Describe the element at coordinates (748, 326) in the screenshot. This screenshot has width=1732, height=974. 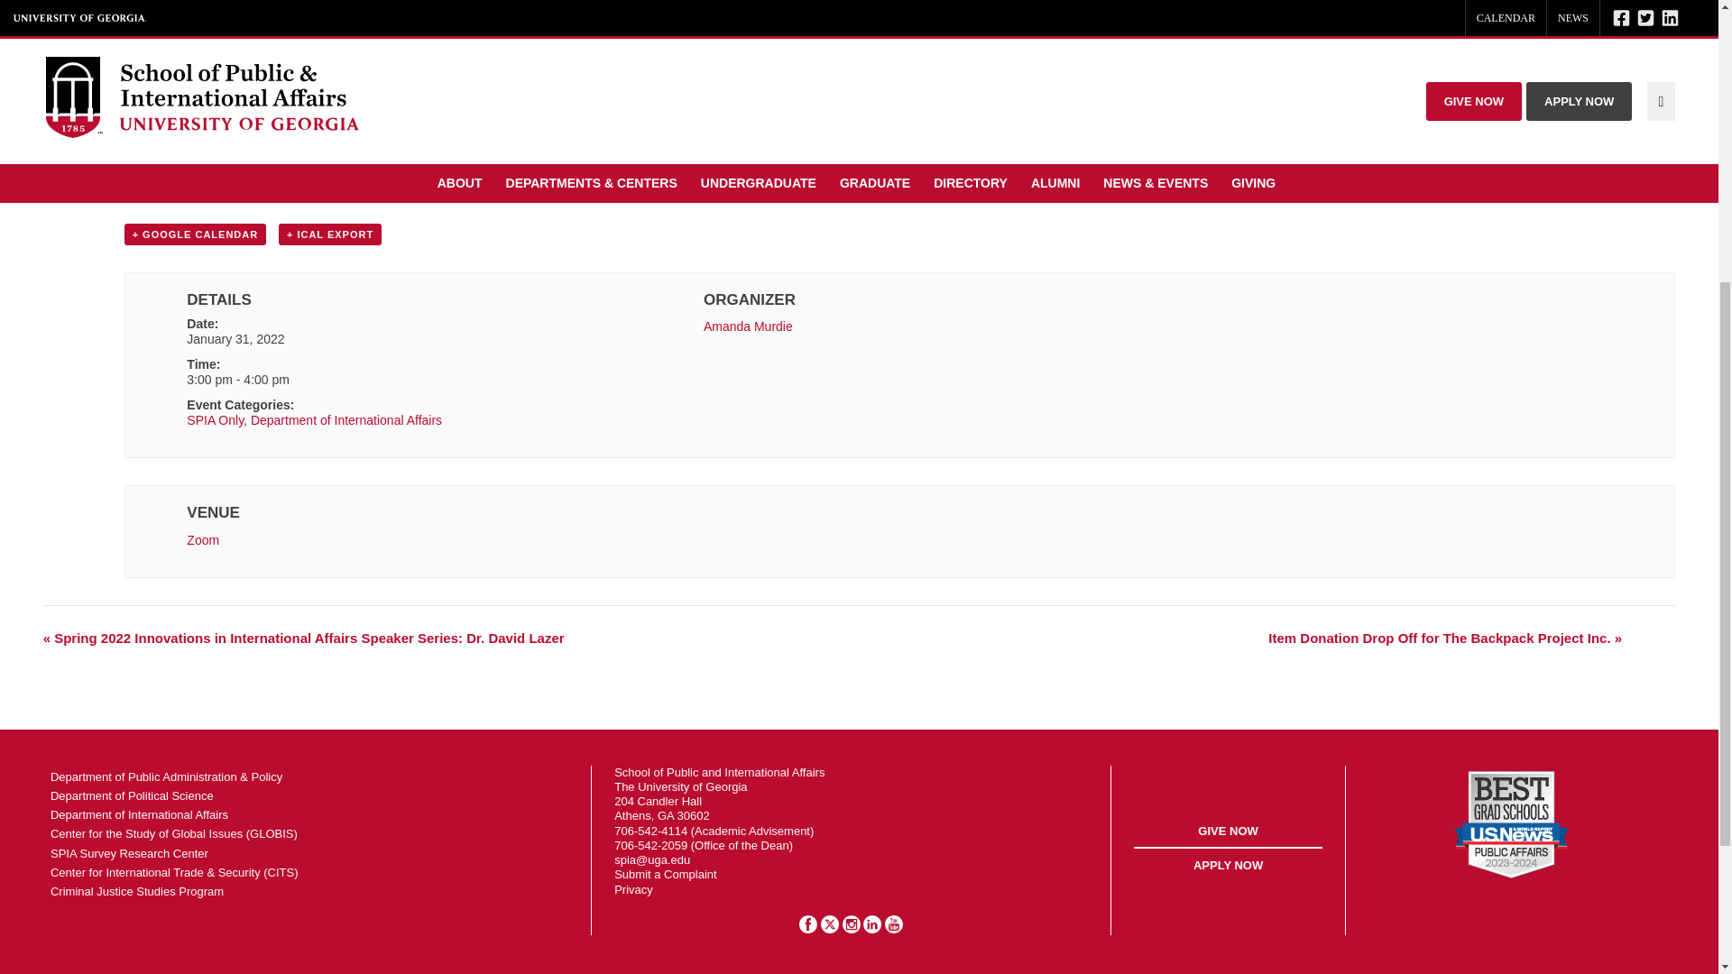
I see `Amanda Murdie` at that location.